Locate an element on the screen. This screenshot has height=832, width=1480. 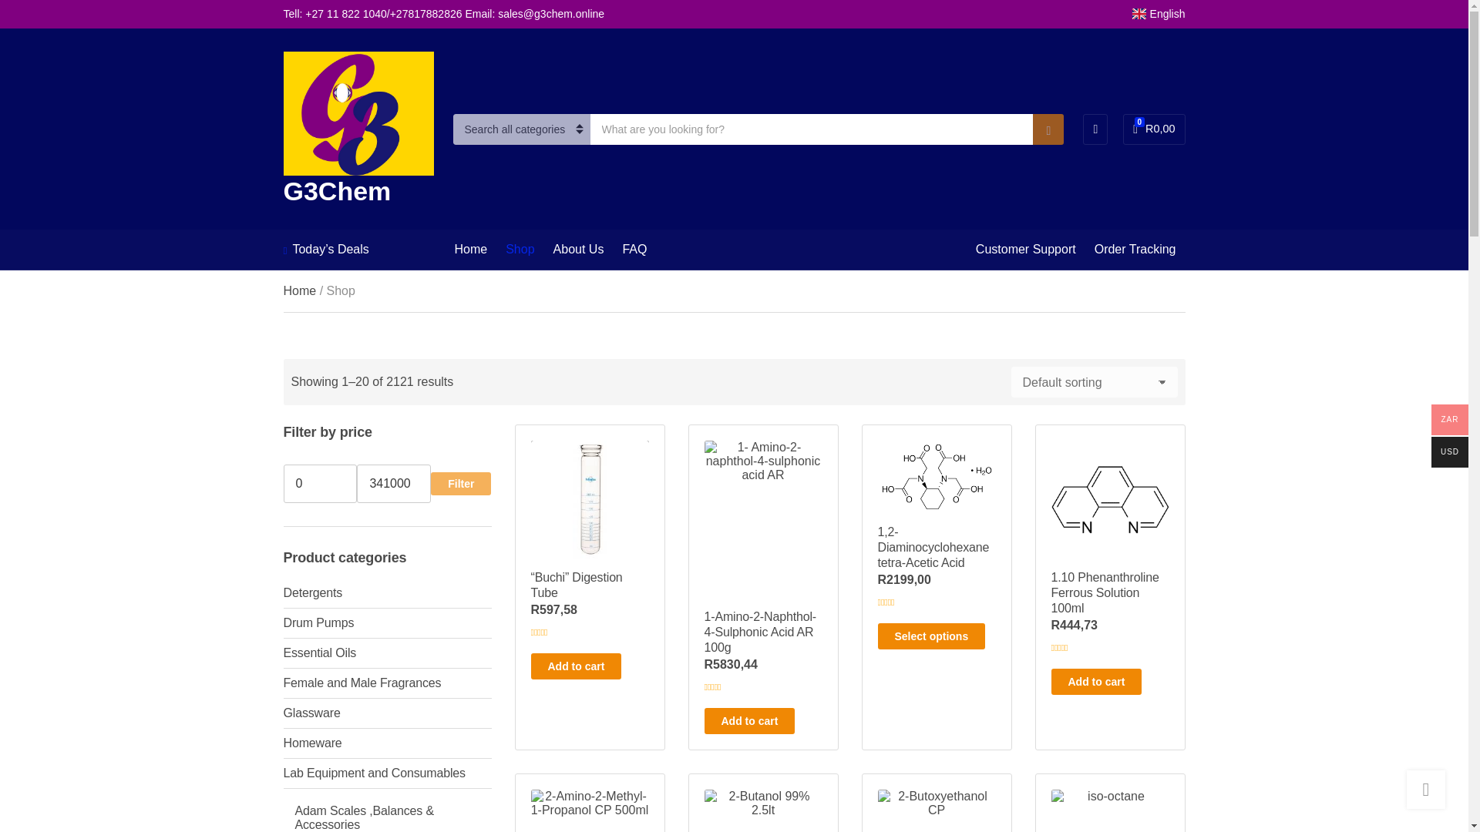
Search is located at coordinates (1048, 129).